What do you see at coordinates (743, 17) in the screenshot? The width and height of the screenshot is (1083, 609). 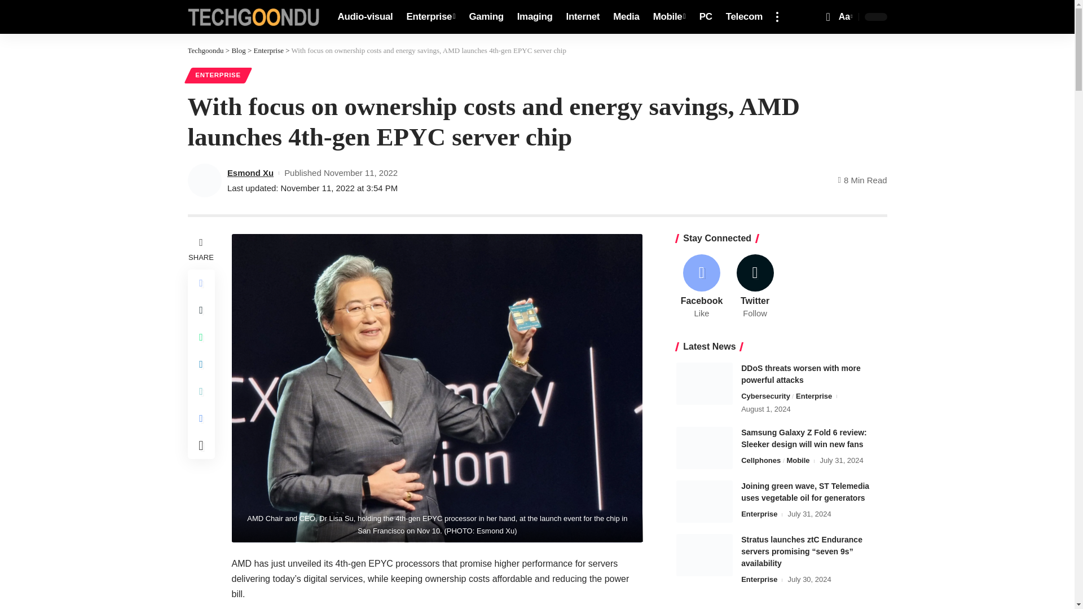 I see `Media` at bounding box center [743, 17].